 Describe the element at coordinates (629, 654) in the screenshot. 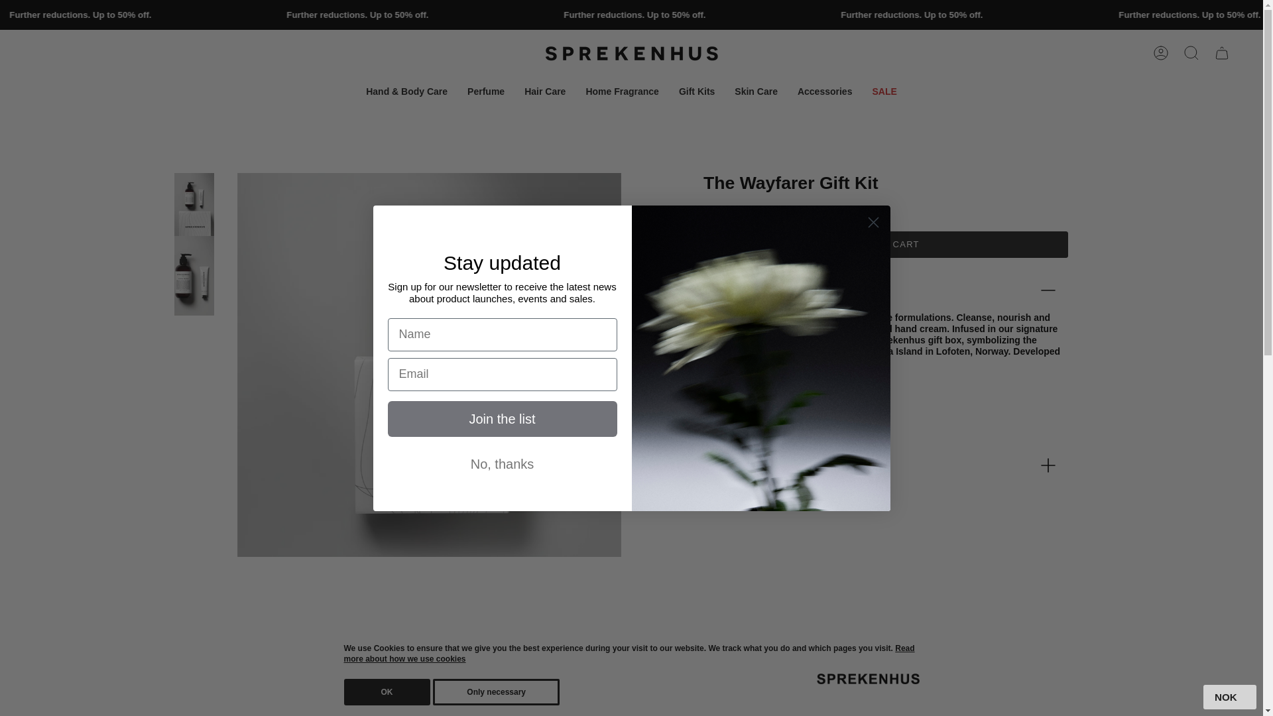

I see `Read more about how we use cookies` at that location.